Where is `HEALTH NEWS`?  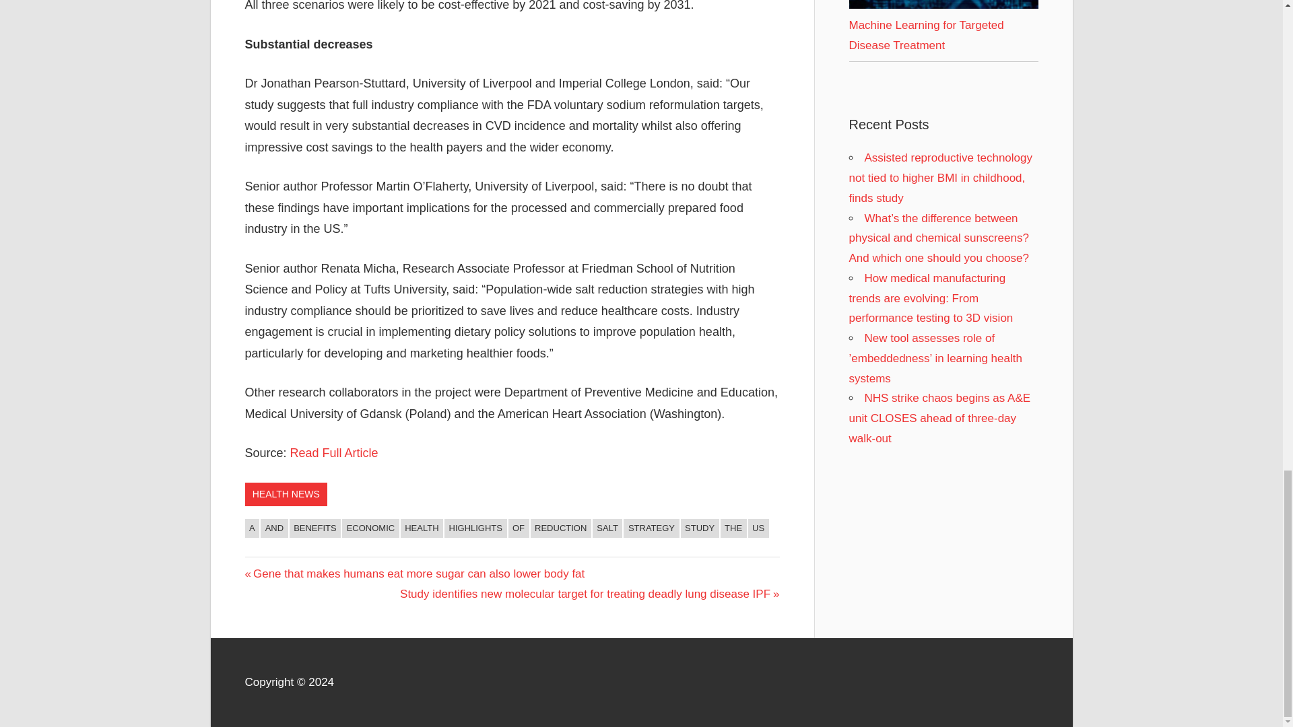 HEALTH NEWS is located at coordinates (286, 494).